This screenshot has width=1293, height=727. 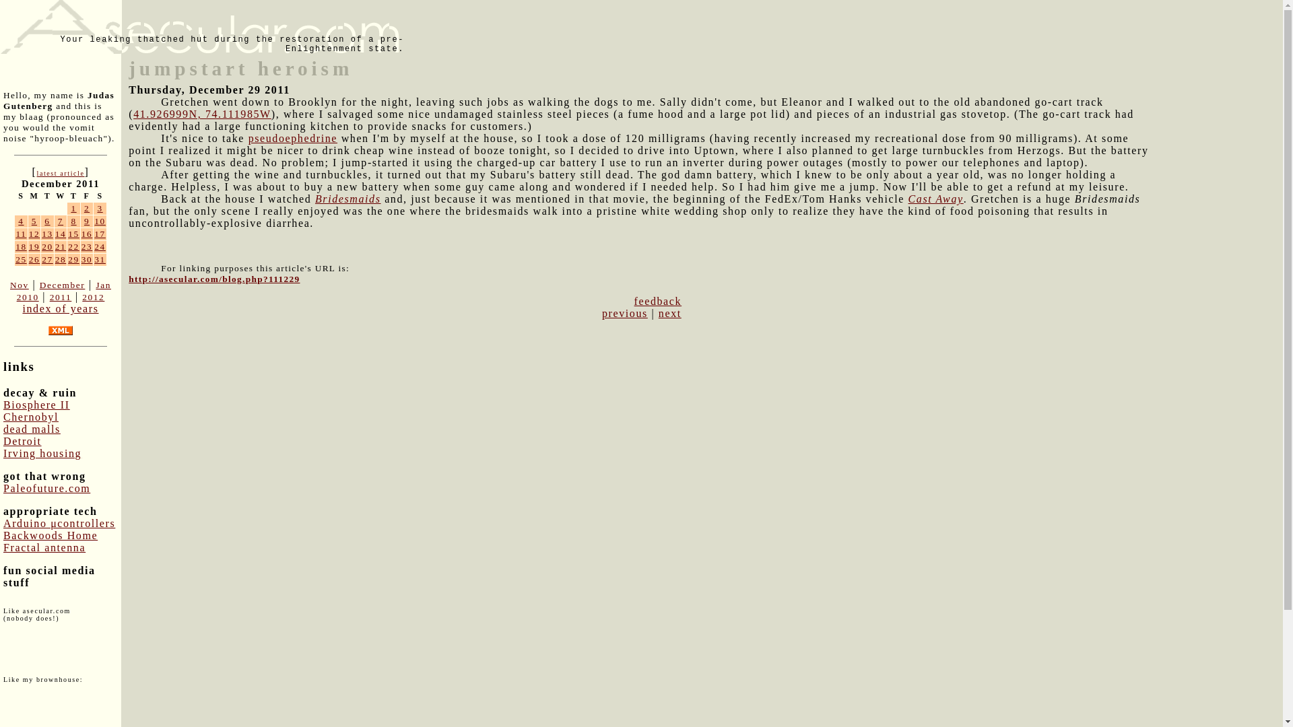 What do you see at coordinates (61, 234) in the screenshot?
I see `14` at bounding box center [61, 234].